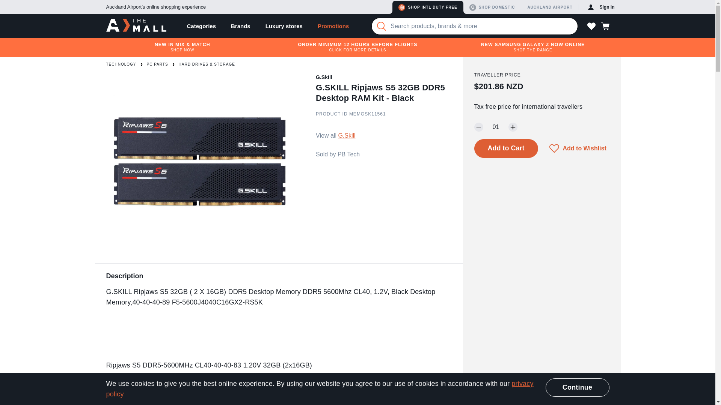 This screenshot has height=405, width=721. I want to click on SHOP INTL DUTY FREE, so click(427, 7).